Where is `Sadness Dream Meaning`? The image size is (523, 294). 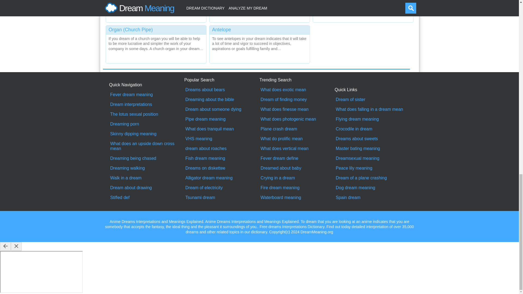 Sadness Dream Meaning is located at coordinates (259, 10).